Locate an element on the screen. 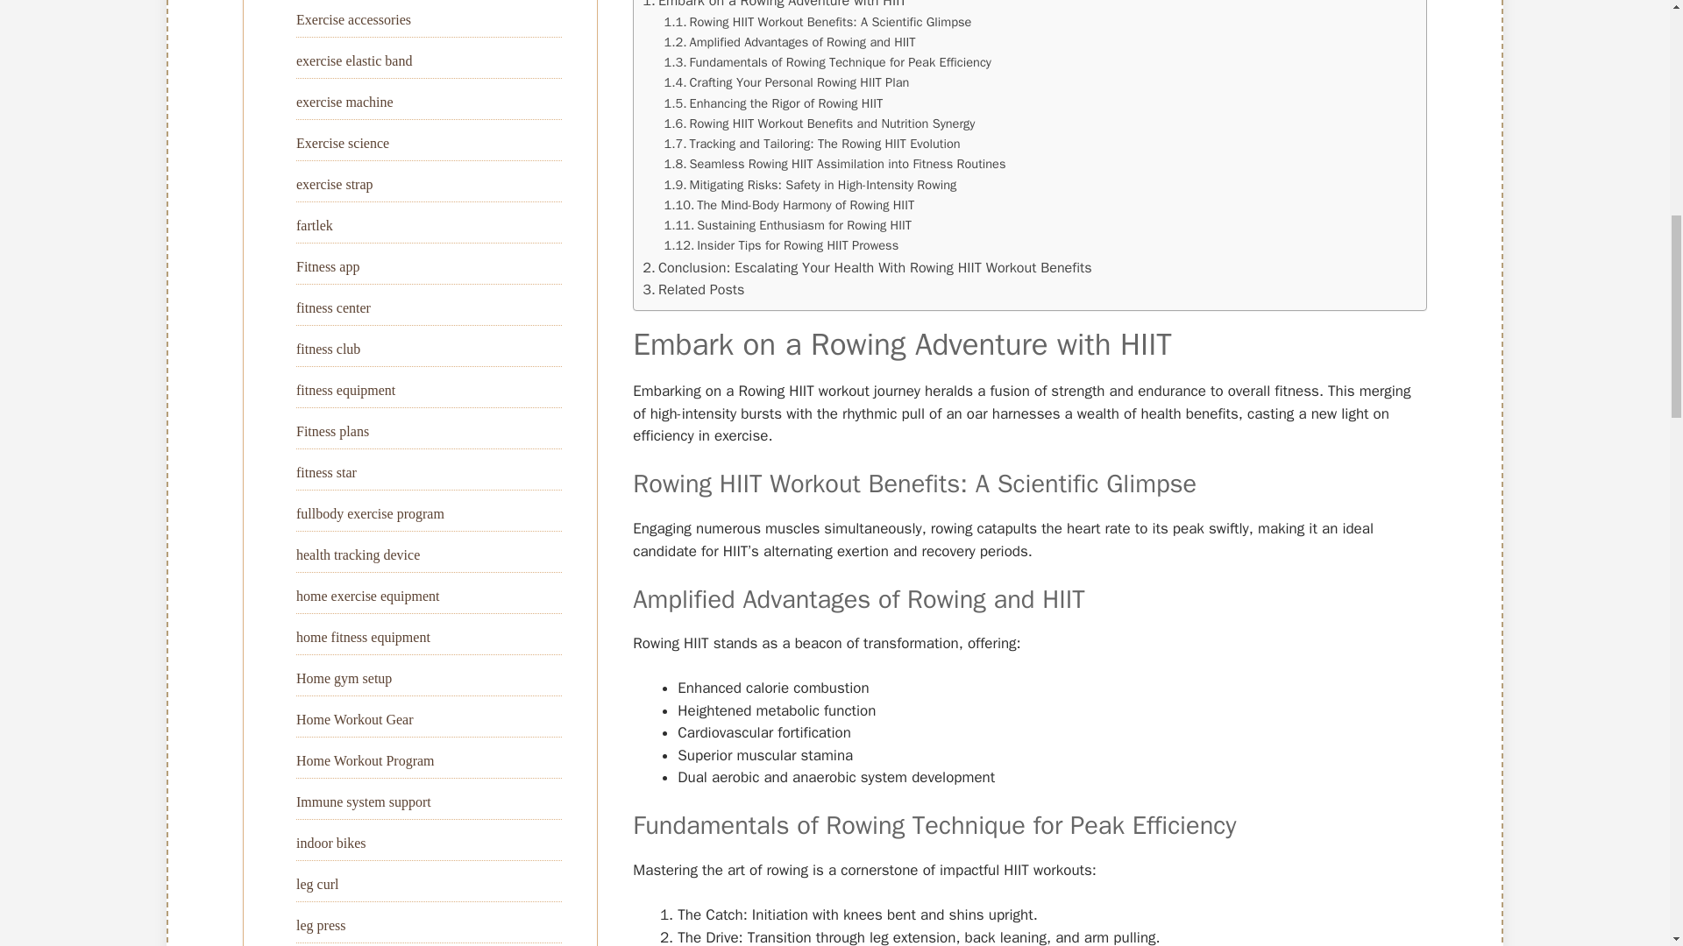 Image resolution: width=1683 pixels, height=946 pixels. Tracking and Tailoring: The Rowing HIIT Evolution is located at coordinates (813, 144).